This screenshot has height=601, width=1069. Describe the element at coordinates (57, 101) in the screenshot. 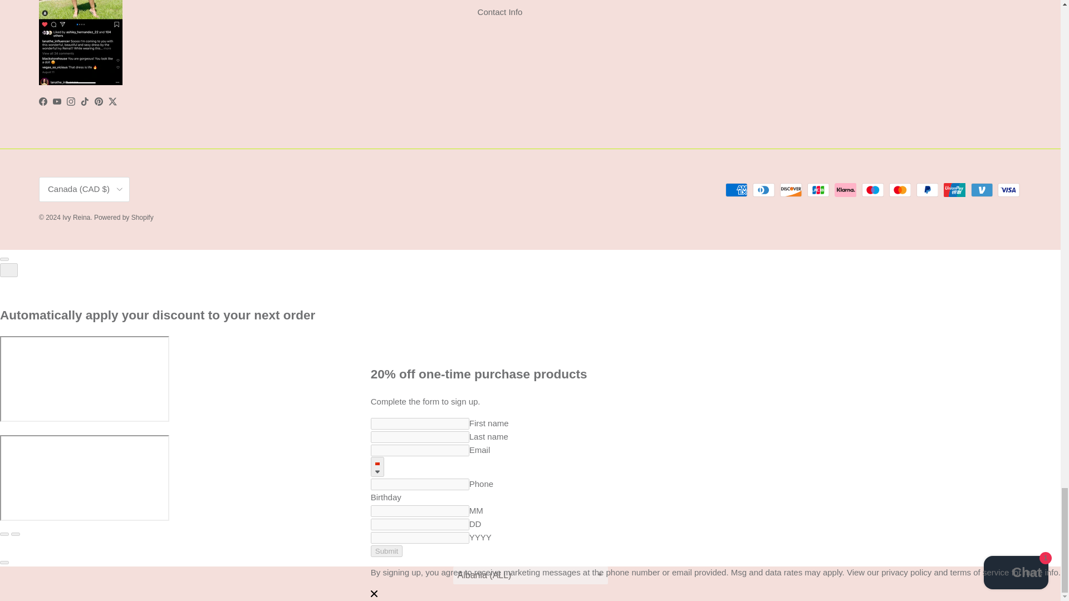

I see `Ivy Reina on YouTube` at that location.